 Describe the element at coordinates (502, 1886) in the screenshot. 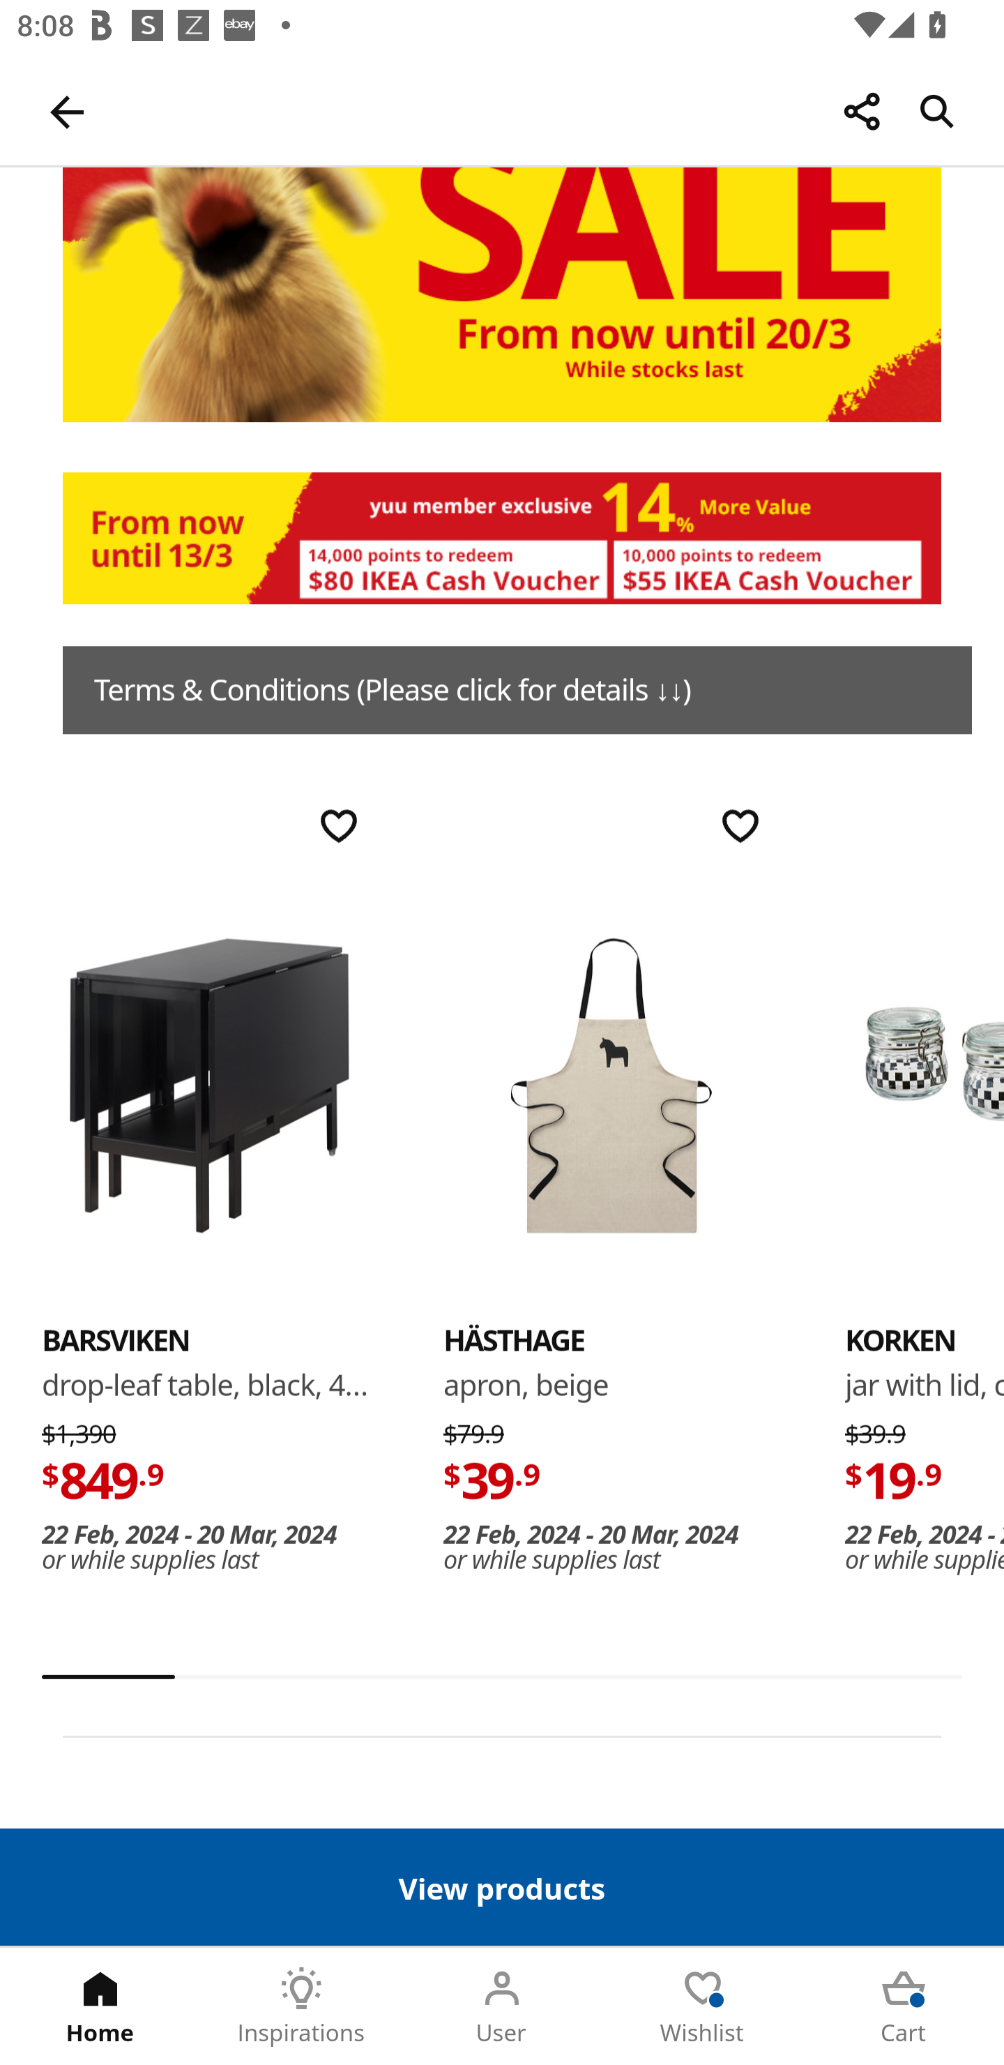

I see `View products` at that location.